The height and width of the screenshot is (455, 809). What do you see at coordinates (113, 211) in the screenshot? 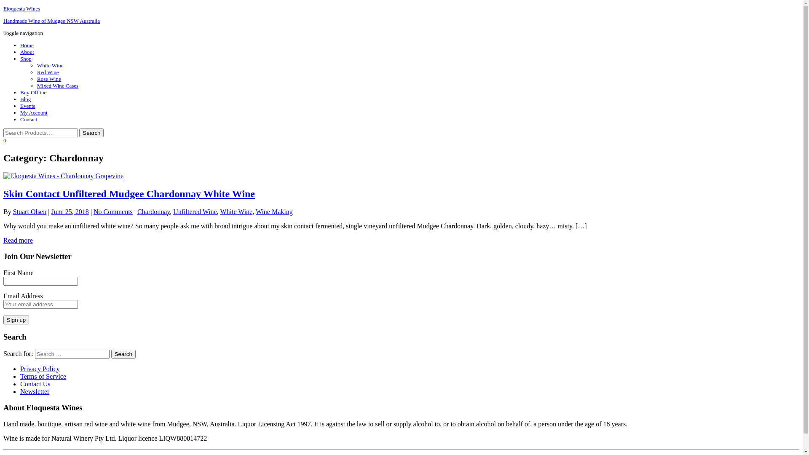
I see `No Comments` at bounding box center [113, 211].